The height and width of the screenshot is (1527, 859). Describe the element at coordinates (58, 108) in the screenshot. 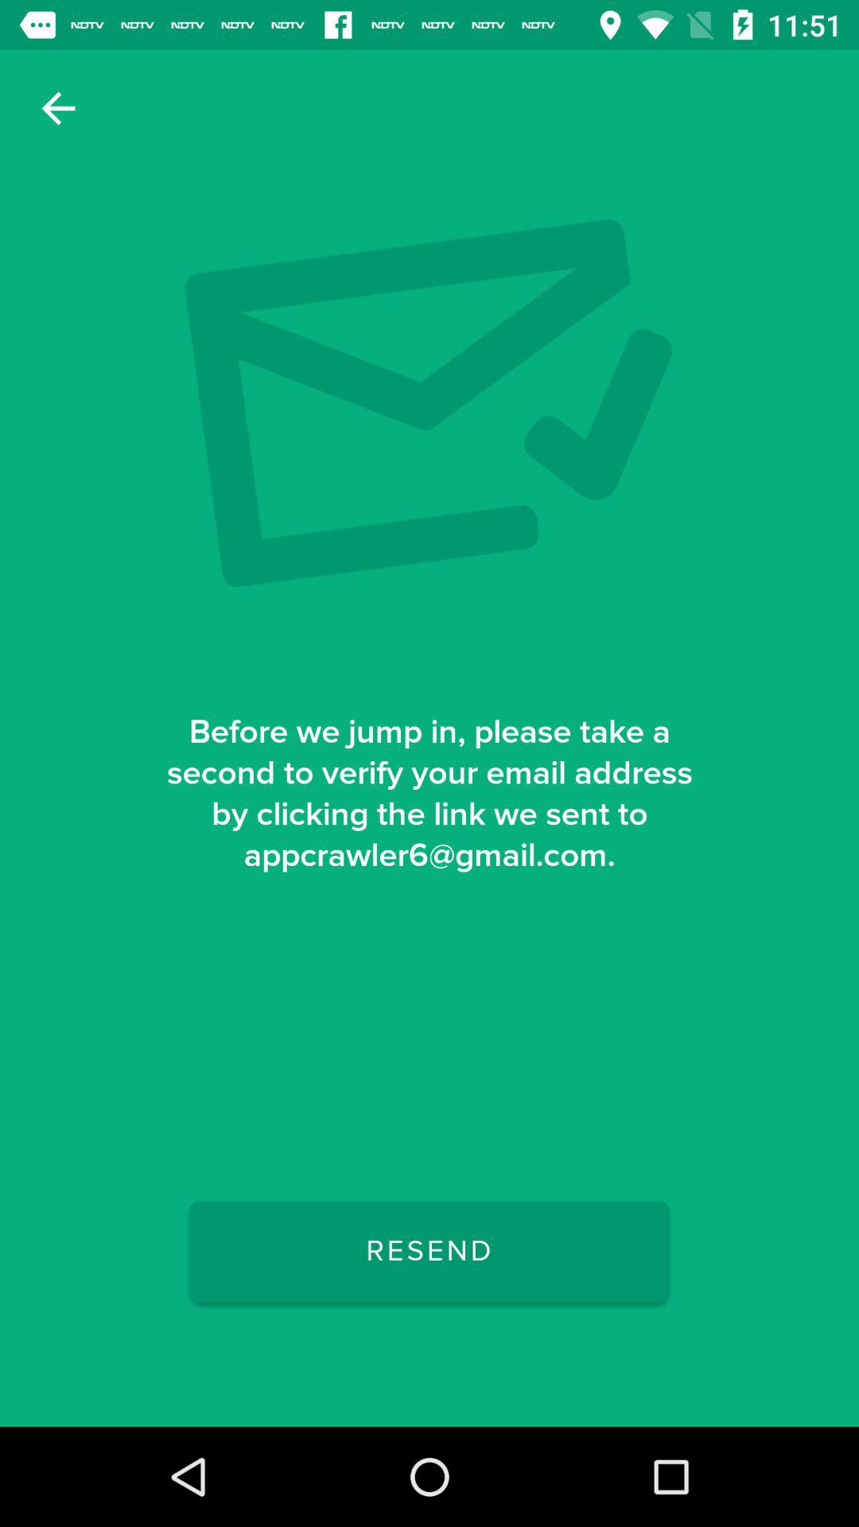

I see `turn on the item at the top left corner` at that location.